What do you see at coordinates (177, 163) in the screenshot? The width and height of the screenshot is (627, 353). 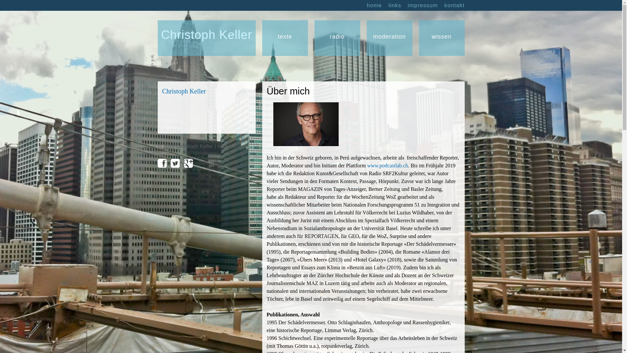 I see `Twitter` at bounding box center [177, 163].